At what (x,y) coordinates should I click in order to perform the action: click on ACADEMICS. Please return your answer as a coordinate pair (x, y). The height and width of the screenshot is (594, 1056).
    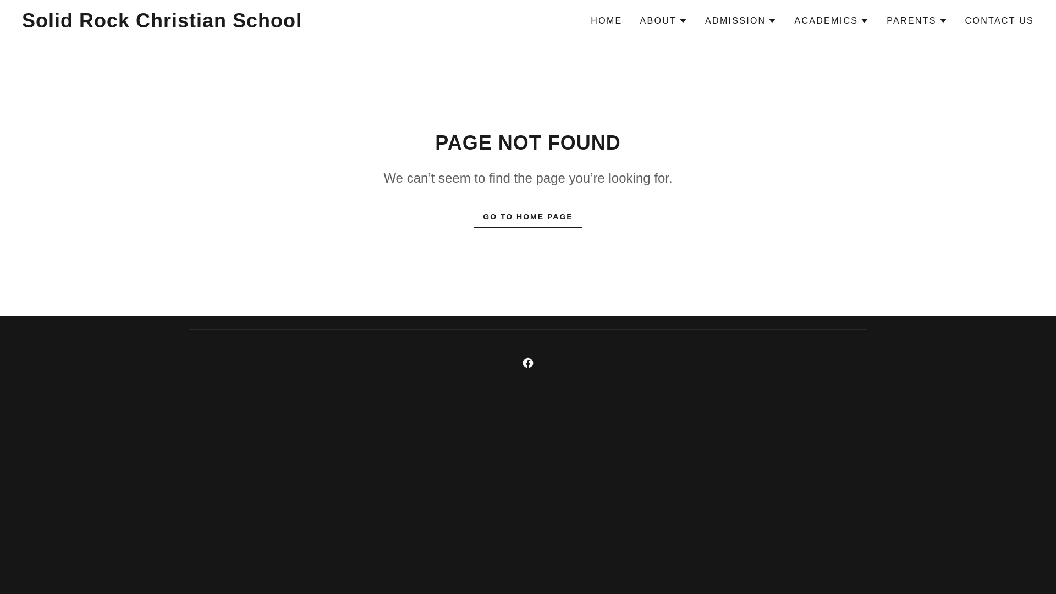
    Looking at the image, I should click on (832, 20).